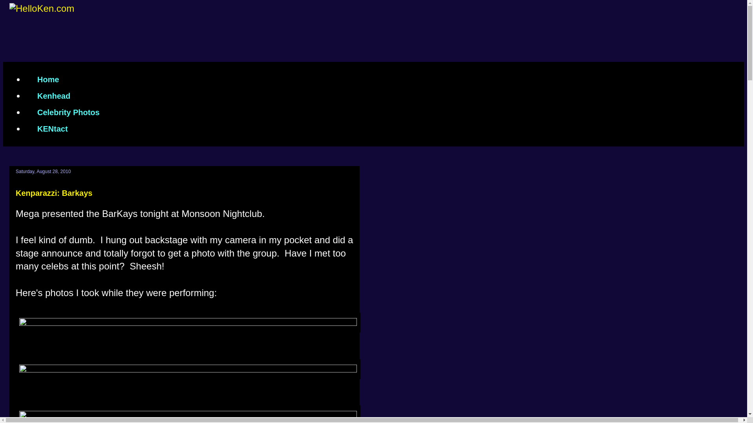 This screenshot has height=423, width=753. I want to click on KENtact, so click(52, 128).